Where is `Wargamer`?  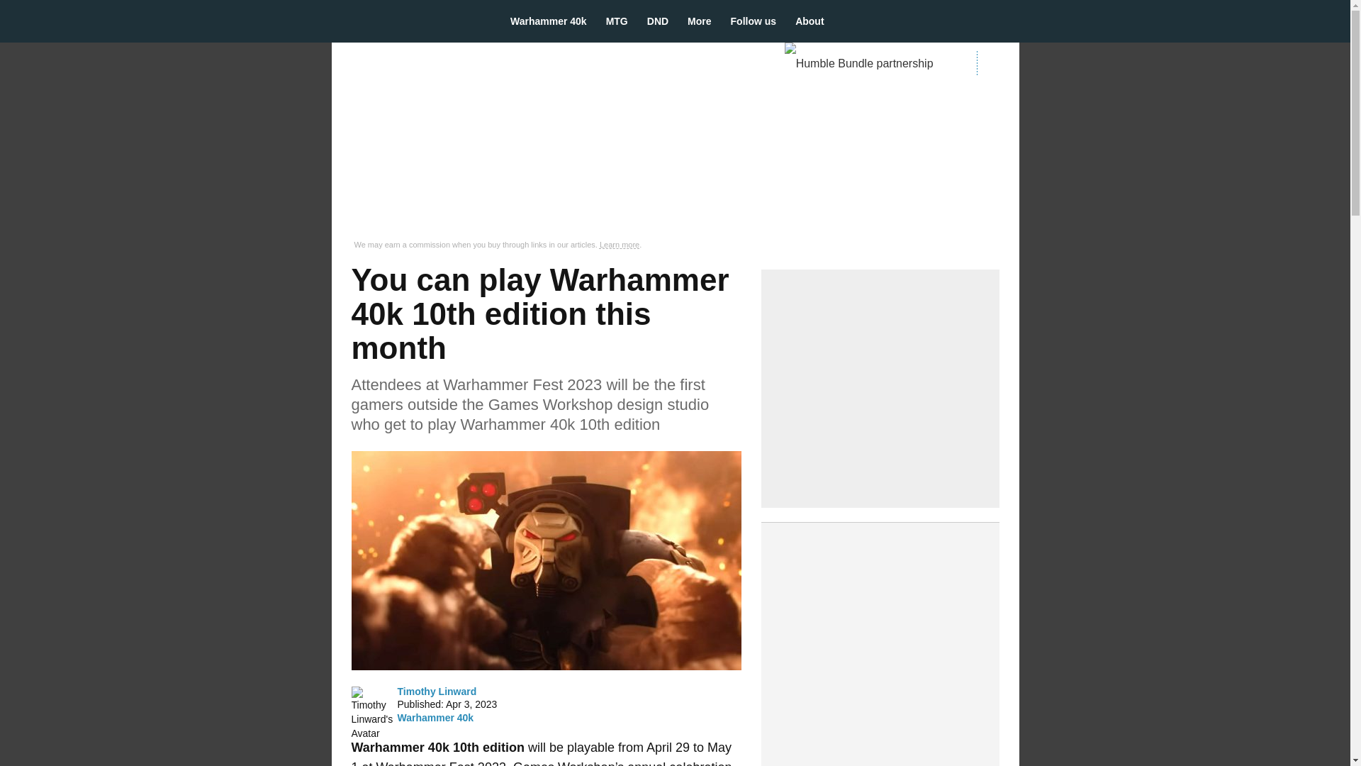
Wargamer is located at coordinates (408, 21).